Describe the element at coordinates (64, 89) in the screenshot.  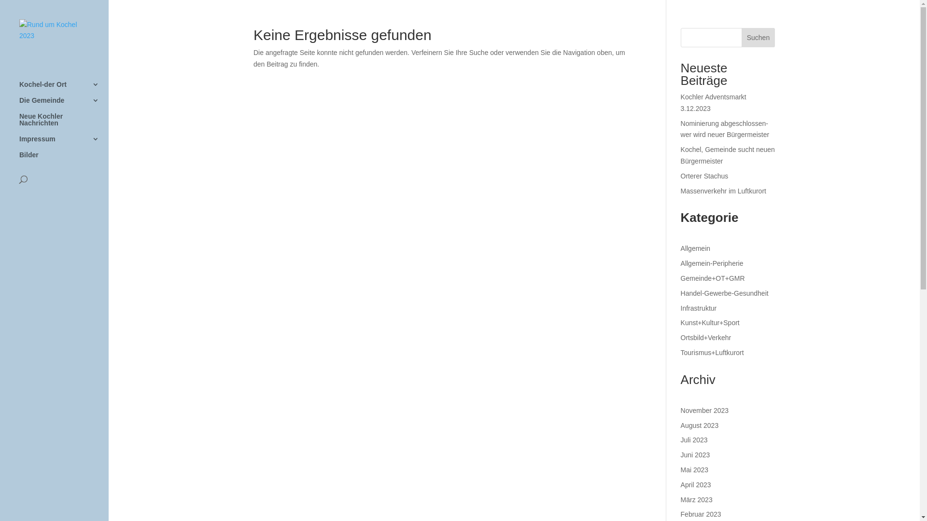
I see `Kochel-der Ort` at that location.